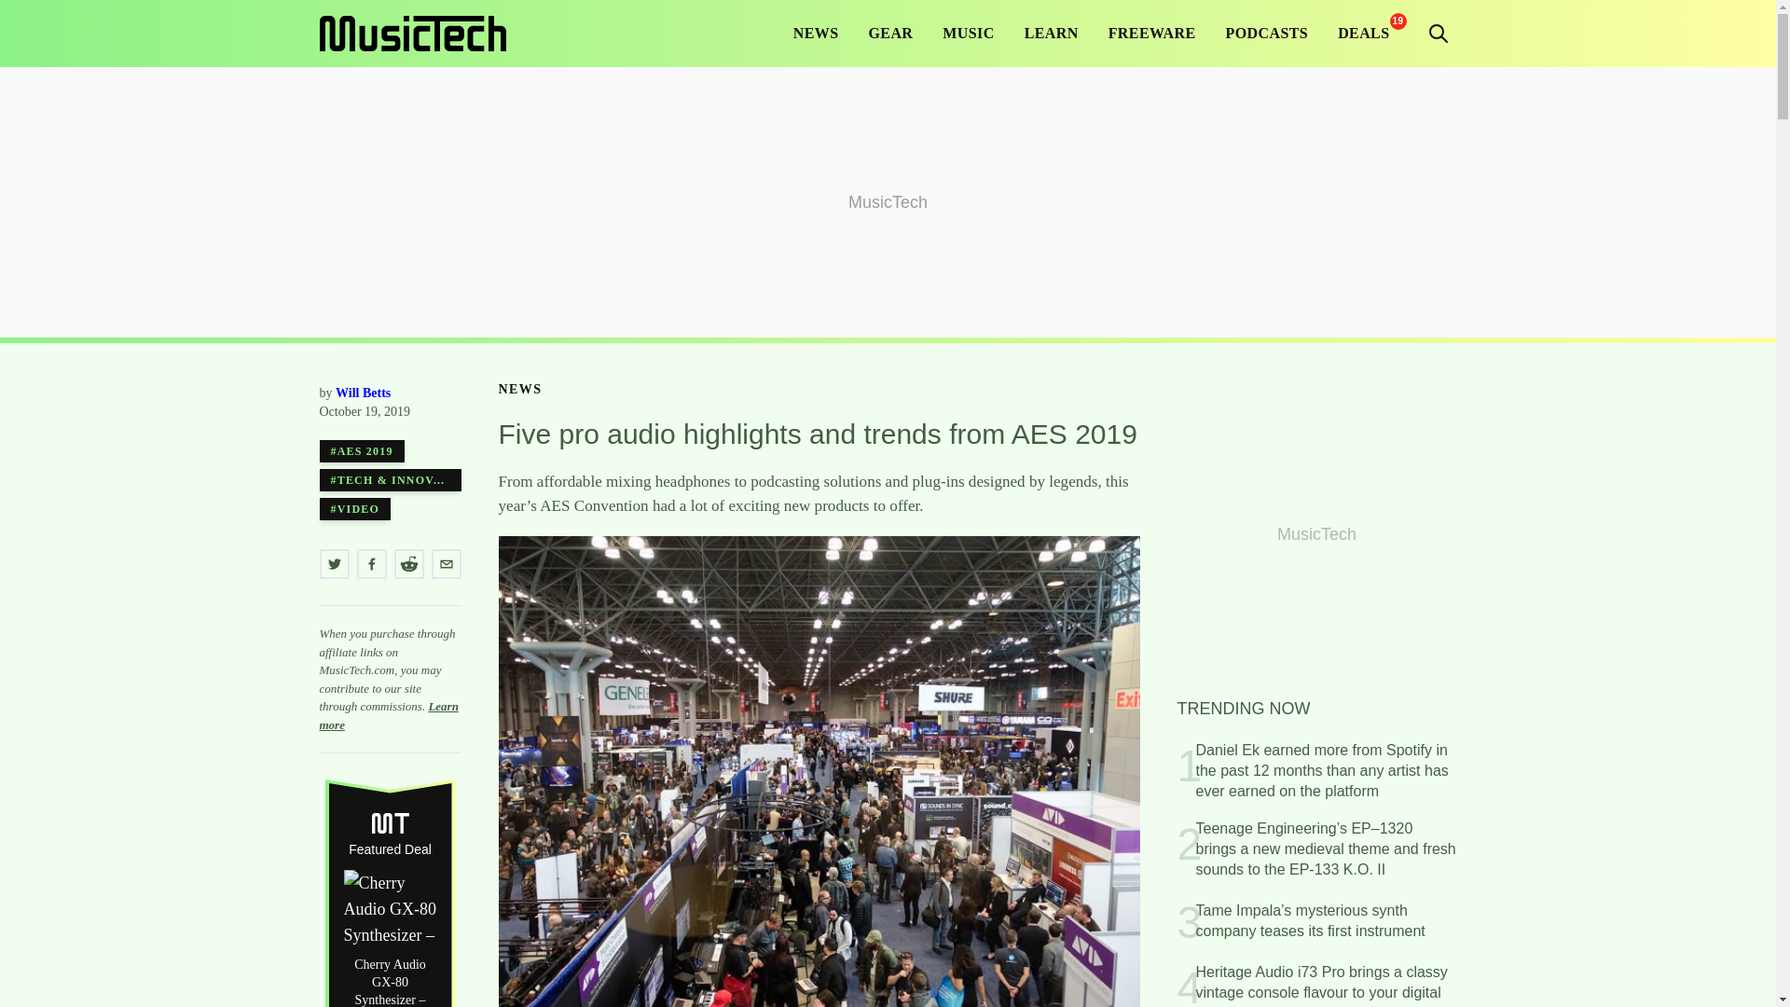  I want to click on AES 2019, so click(361, 450).